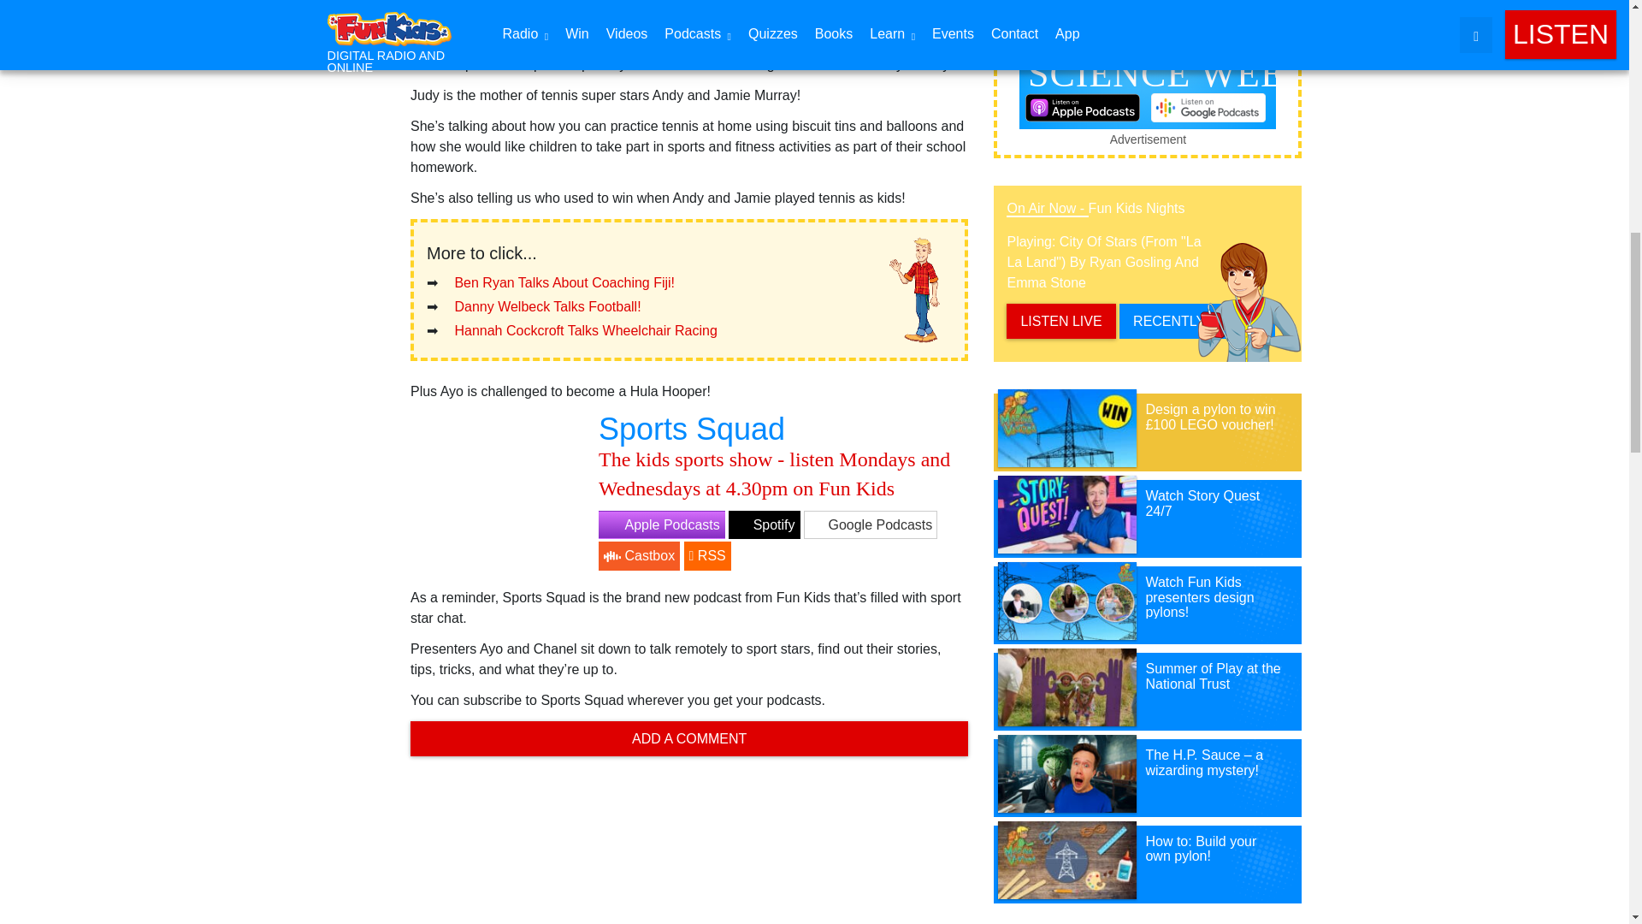 The image size is (1642, 924). I want to click on ADD A COMMENT, so click(689, 739).